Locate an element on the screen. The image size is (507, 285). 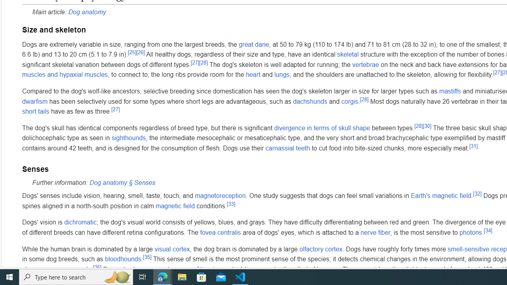
mastiffs is located at coordinates (450, 91).